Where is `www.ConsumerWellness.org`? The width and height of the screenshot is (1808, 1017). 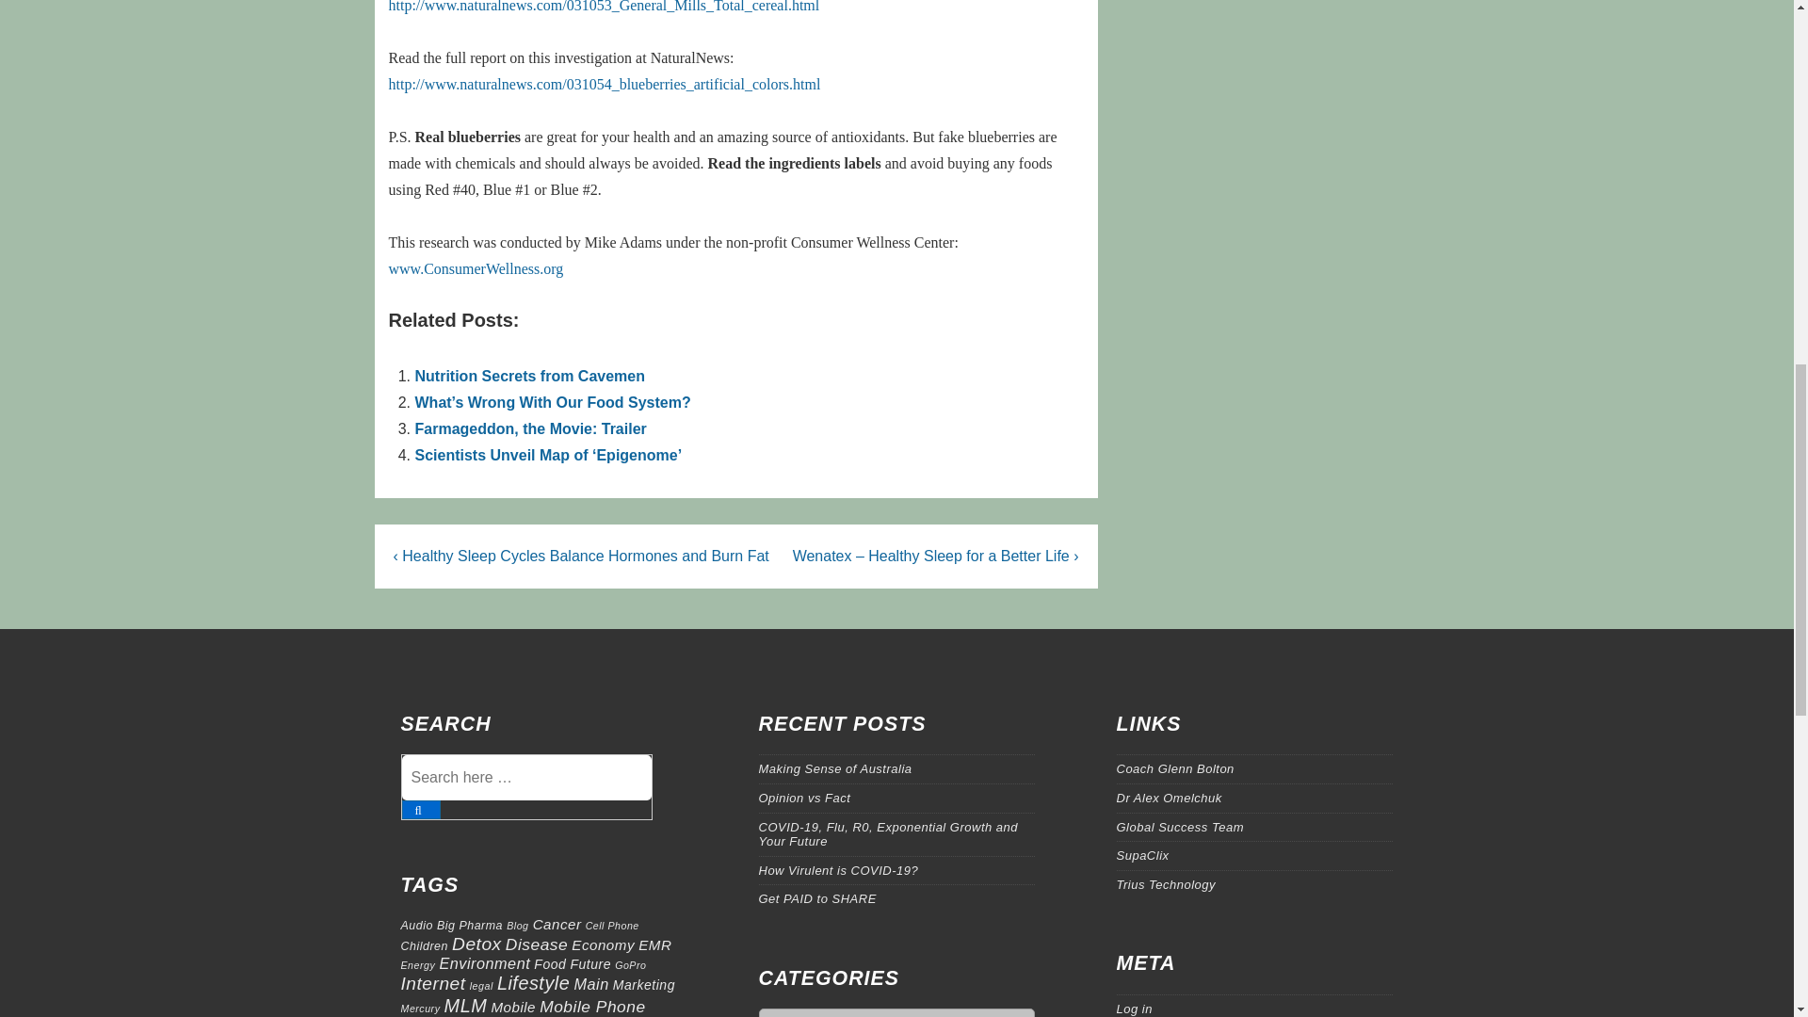 www.ConsumerWellness.org is located at coordinates (475, 267).